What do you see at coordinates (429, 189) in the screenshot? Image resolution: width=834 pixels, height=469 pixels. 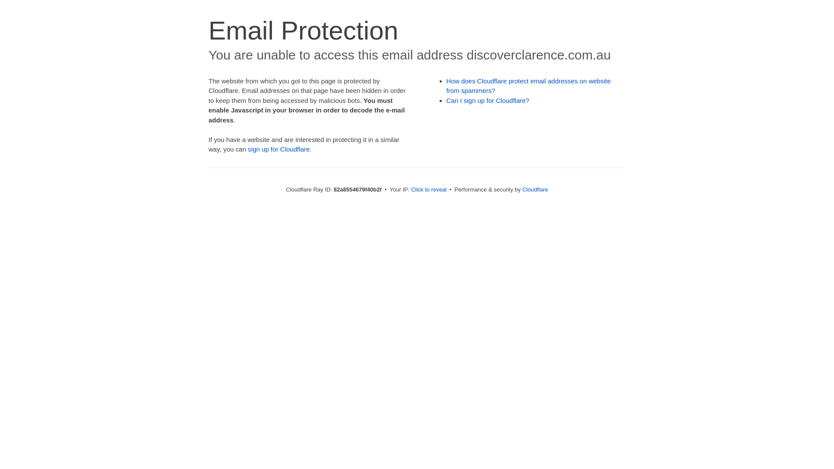 I see `Click to reveal` at bounding box center [429, 189].